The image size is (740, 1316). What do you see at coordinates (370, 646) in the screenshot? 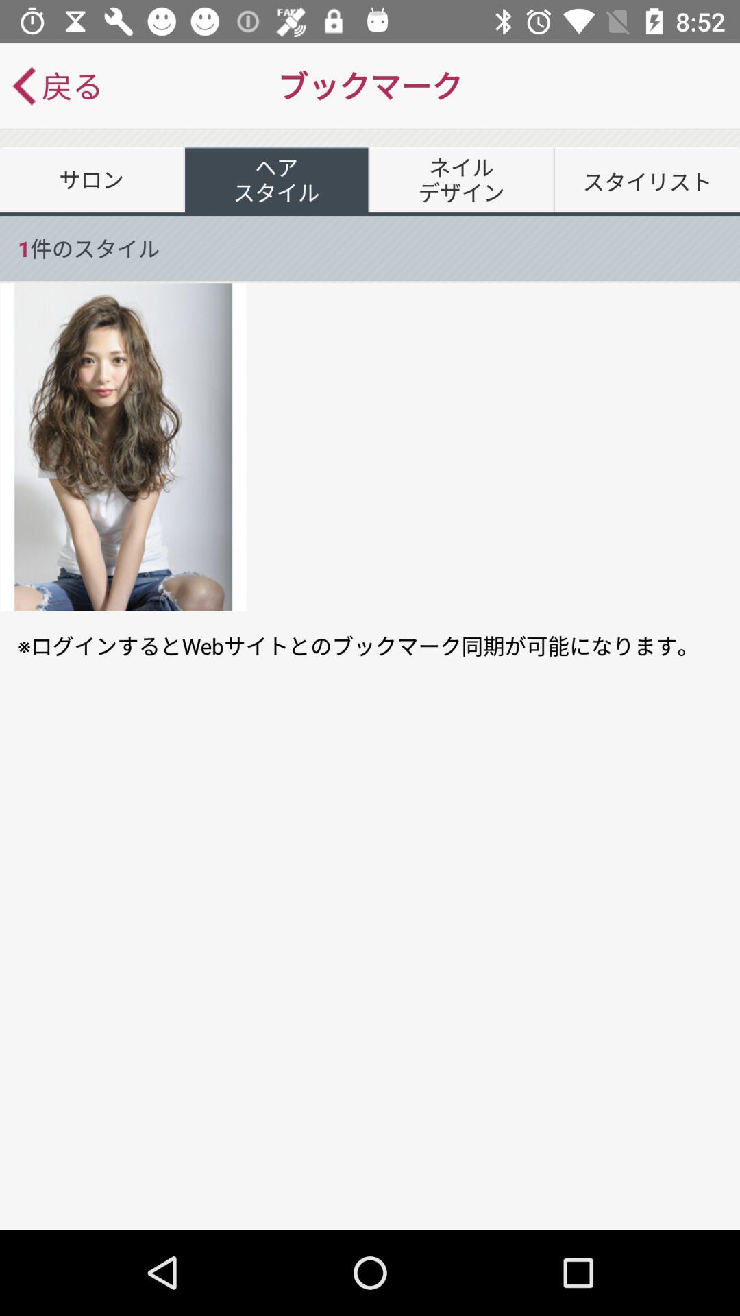
I see `tap the icon at the center` at bounding box center [370, 646].